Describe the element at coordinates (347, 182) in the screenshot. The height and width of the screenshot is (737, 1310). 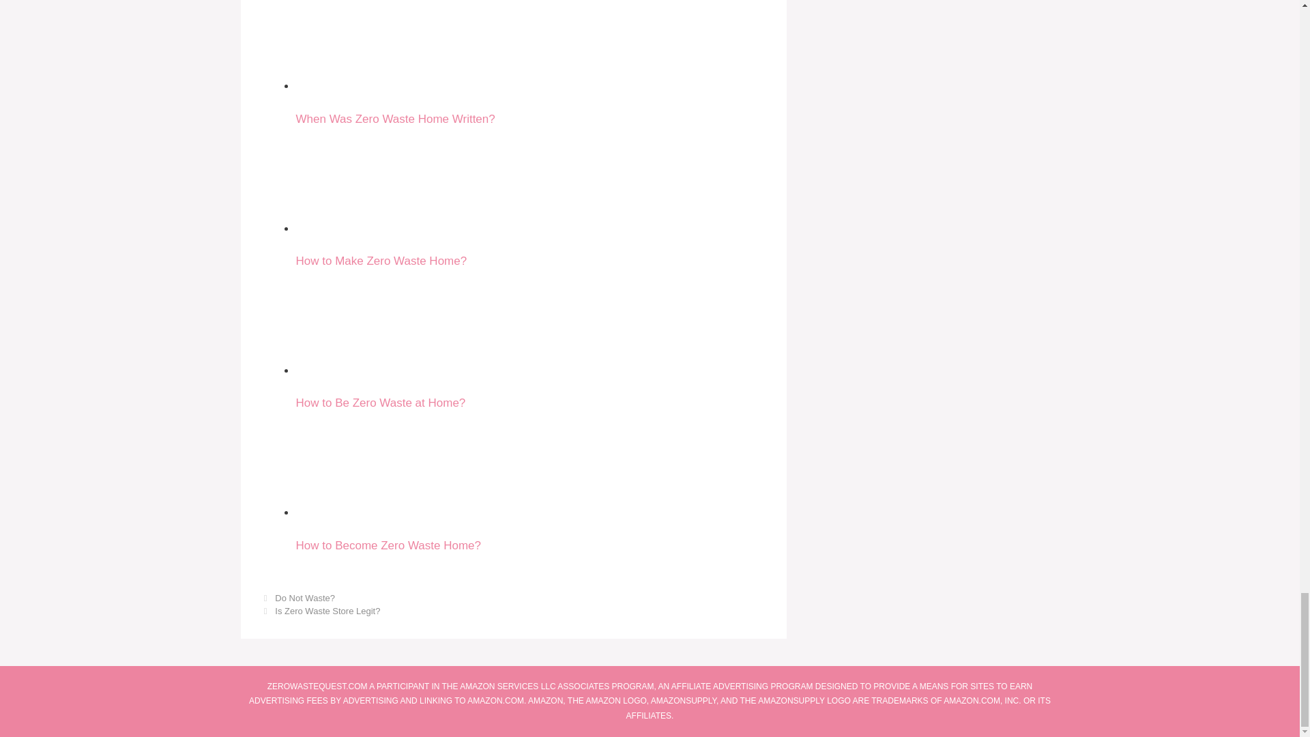
I see `How to Make Zero Waste Home?` at that location.